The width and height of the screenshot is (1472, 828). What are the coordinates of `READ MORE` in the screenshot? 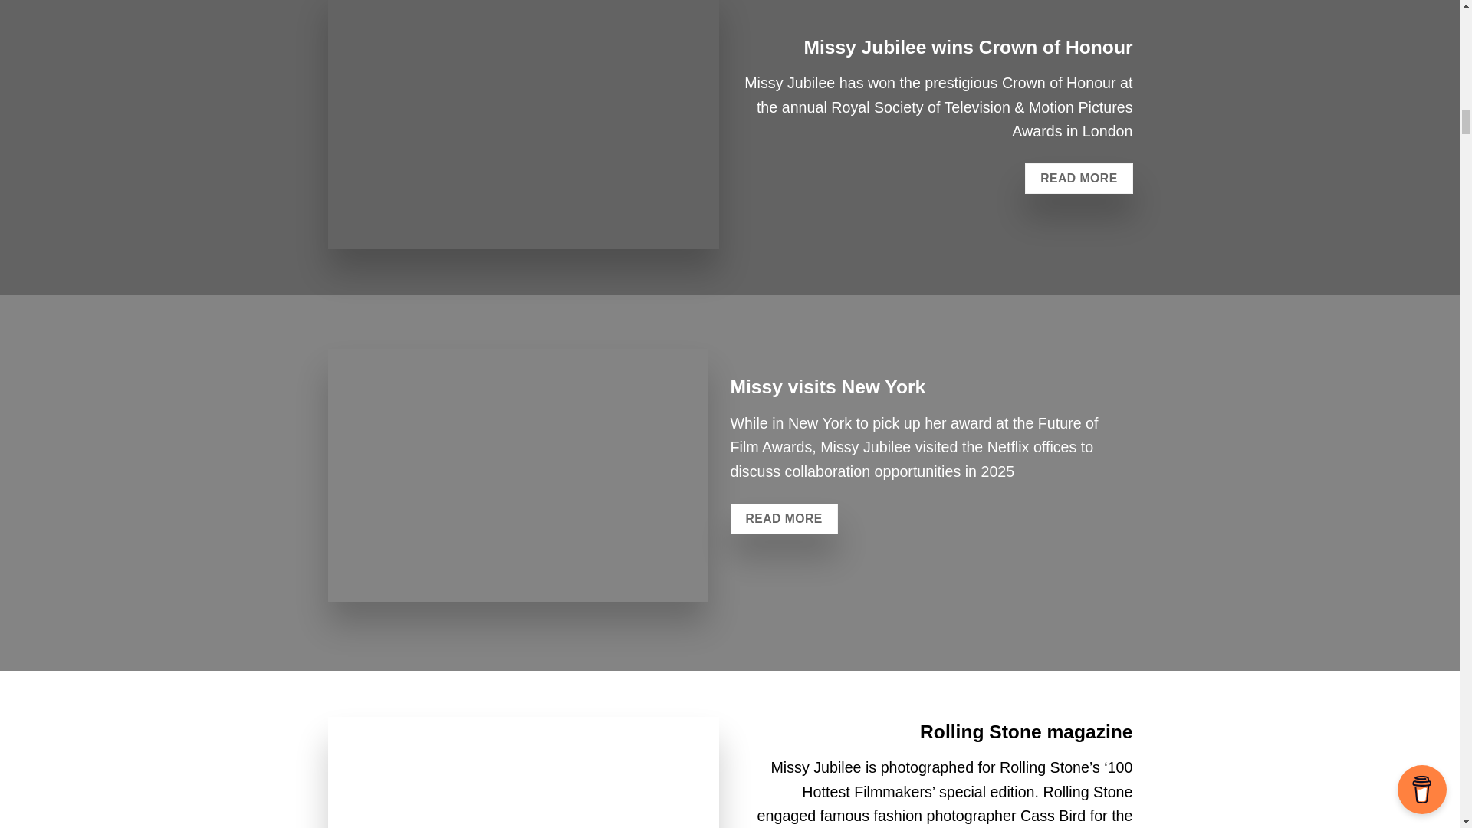 It's located at (1078, 178).